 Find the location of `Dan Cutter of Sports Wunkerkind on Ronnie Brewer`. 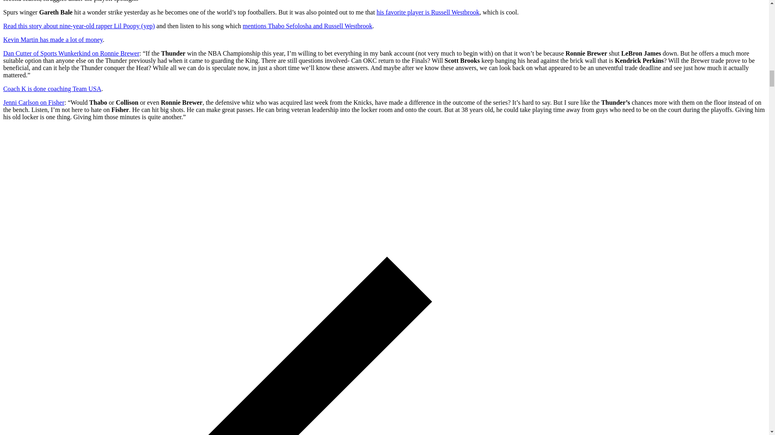

Dan Cutter of Sports Wunkerkind on Ronnie Brewer is located at coordinates (71, 53).